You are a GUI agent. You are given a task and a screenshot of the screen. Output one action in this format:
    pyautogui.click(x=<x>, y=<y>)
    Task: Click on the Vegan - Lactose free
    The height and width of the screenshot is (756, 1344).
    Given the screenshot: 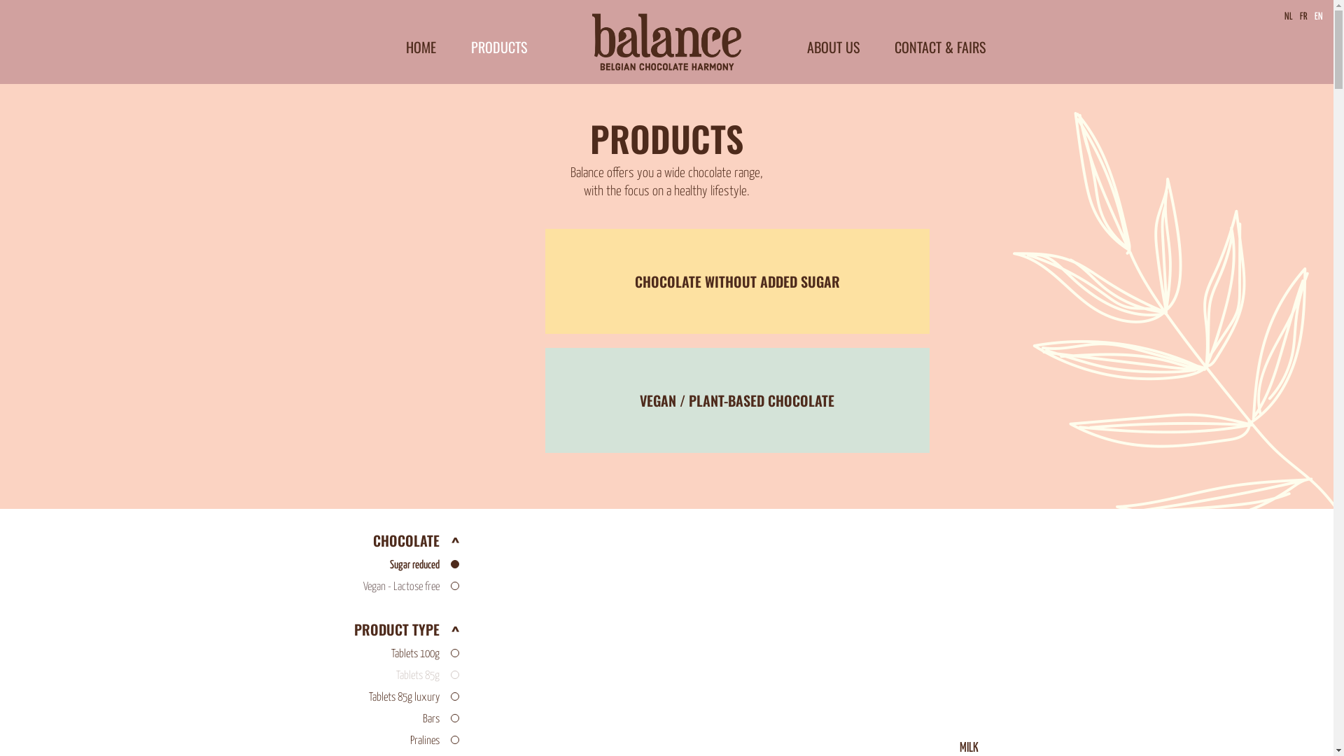 What is the action you would take?
    pyautogui.click(x=367, y=587)
    